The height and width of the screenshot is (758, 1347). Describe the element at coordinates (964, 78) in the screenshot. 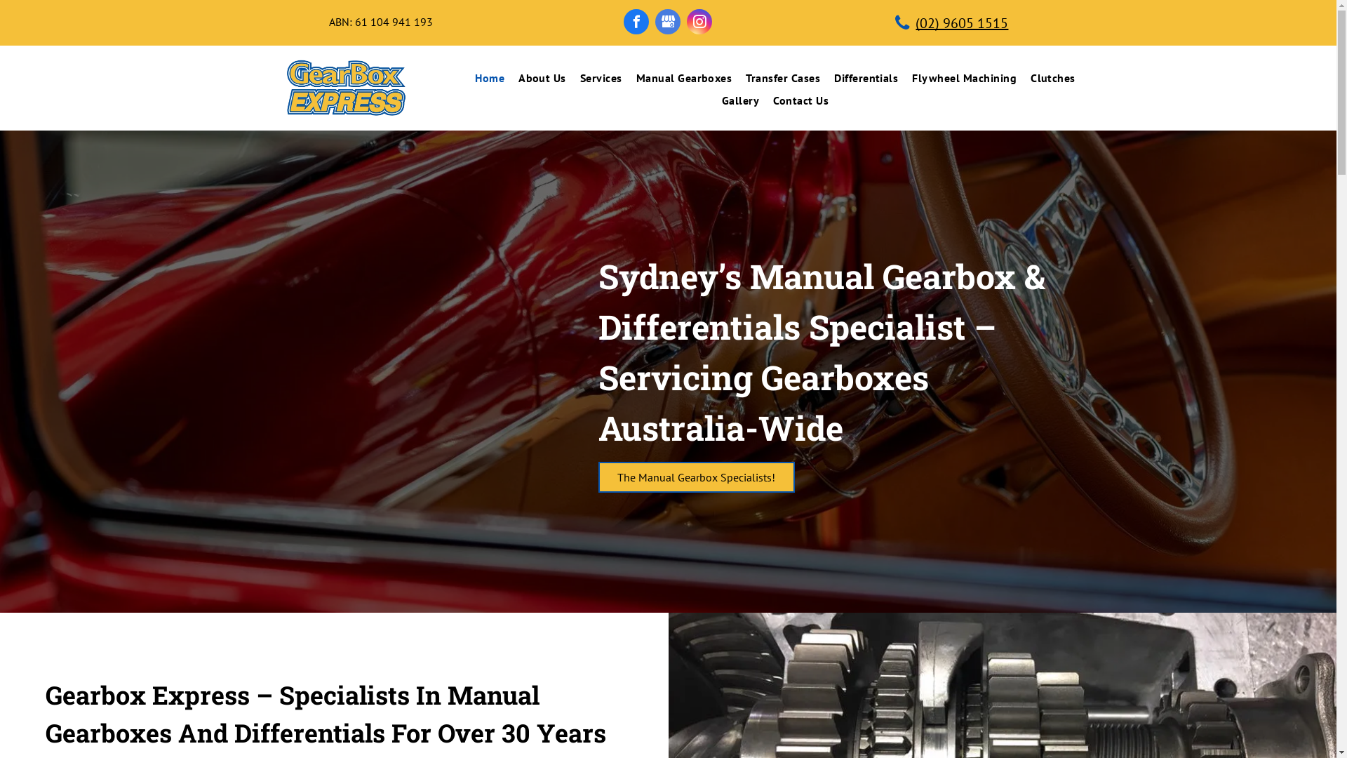

I see `Flywheel Machining` at that location.